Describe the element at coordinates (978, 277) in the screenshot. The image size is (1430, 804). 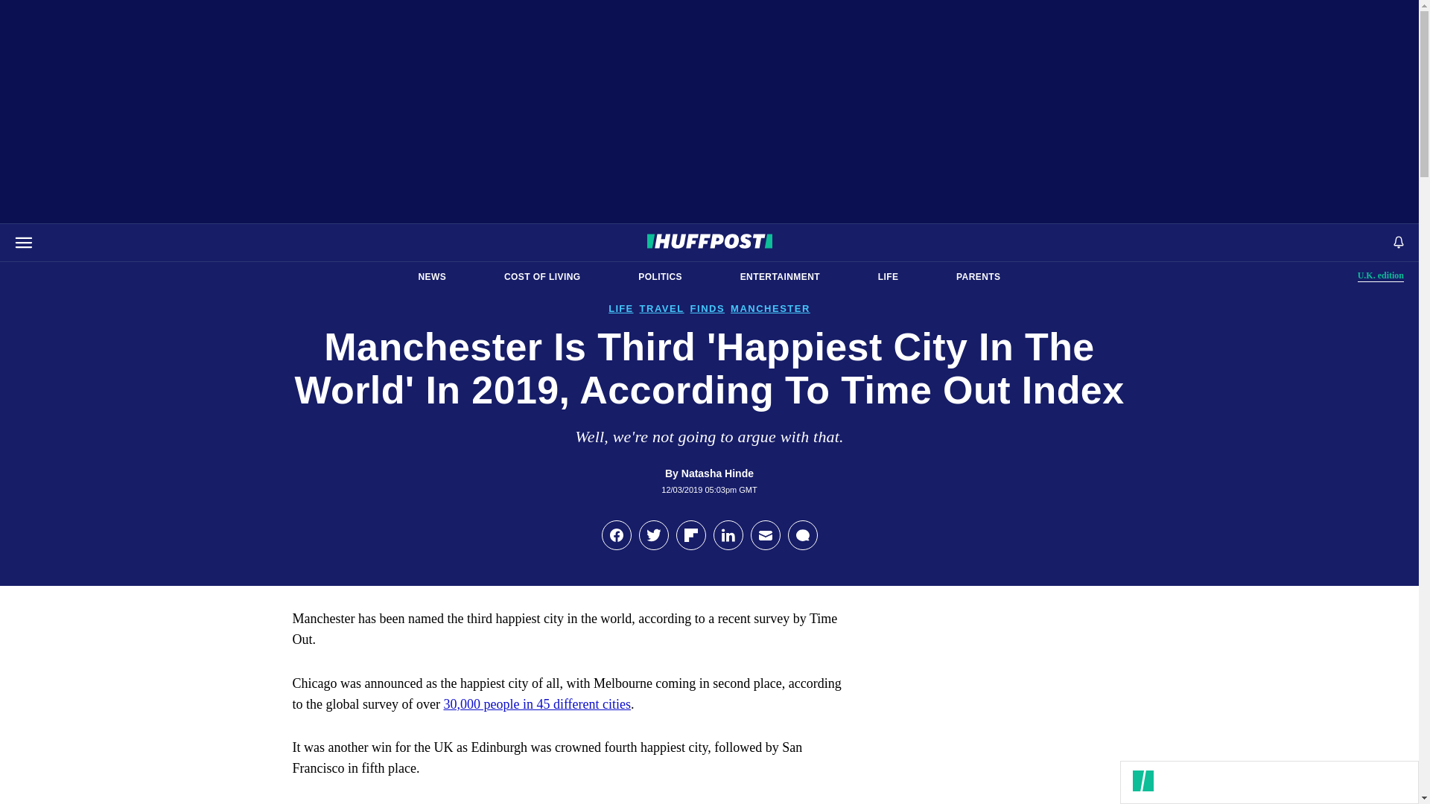
I see `PARENTS` at that location.